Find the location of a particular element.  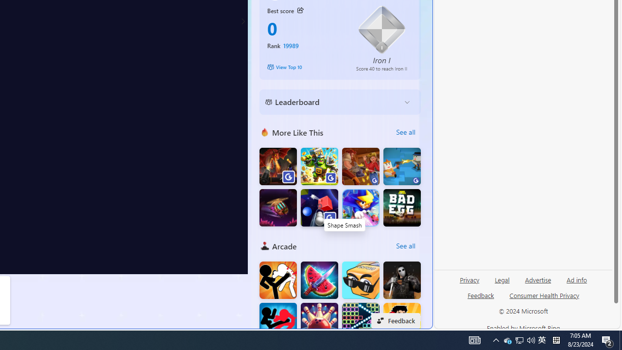

View Top 10 is located at coordinates (305, 67).